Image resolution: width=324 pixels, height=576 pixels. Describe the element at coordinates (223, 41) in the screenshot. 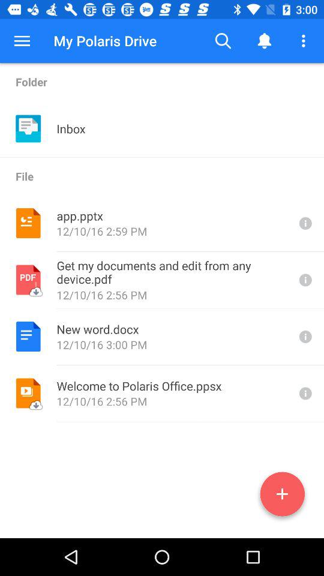

I see `choose the item next to the my polaris drive icon` at that location.